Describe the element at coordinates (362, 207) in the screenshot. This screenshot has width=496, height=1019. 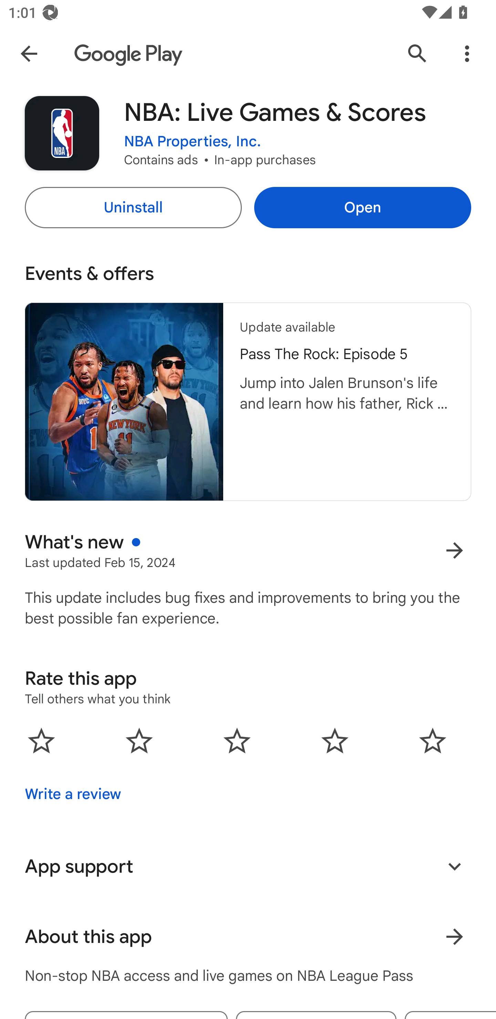
I see `Open` at that location.